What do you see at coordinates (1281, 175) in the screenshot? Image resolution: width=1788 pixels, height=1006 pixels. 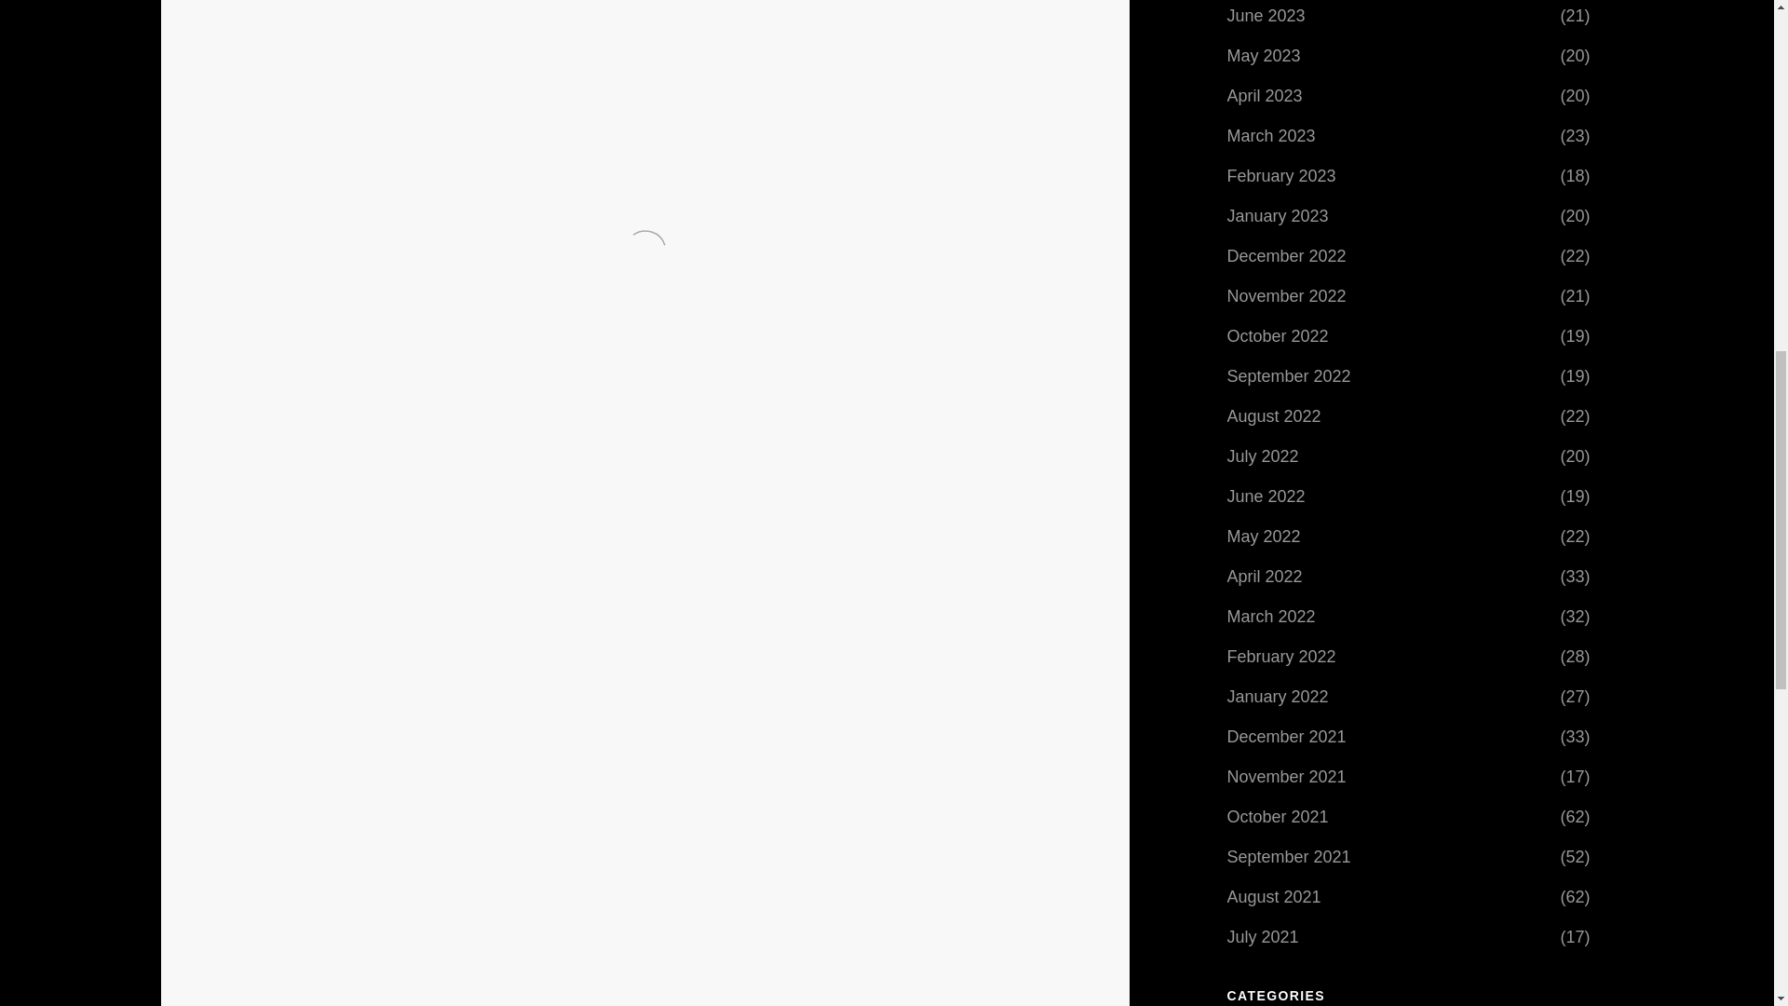 I see `February 2023` at bounding box center [1281, 175].